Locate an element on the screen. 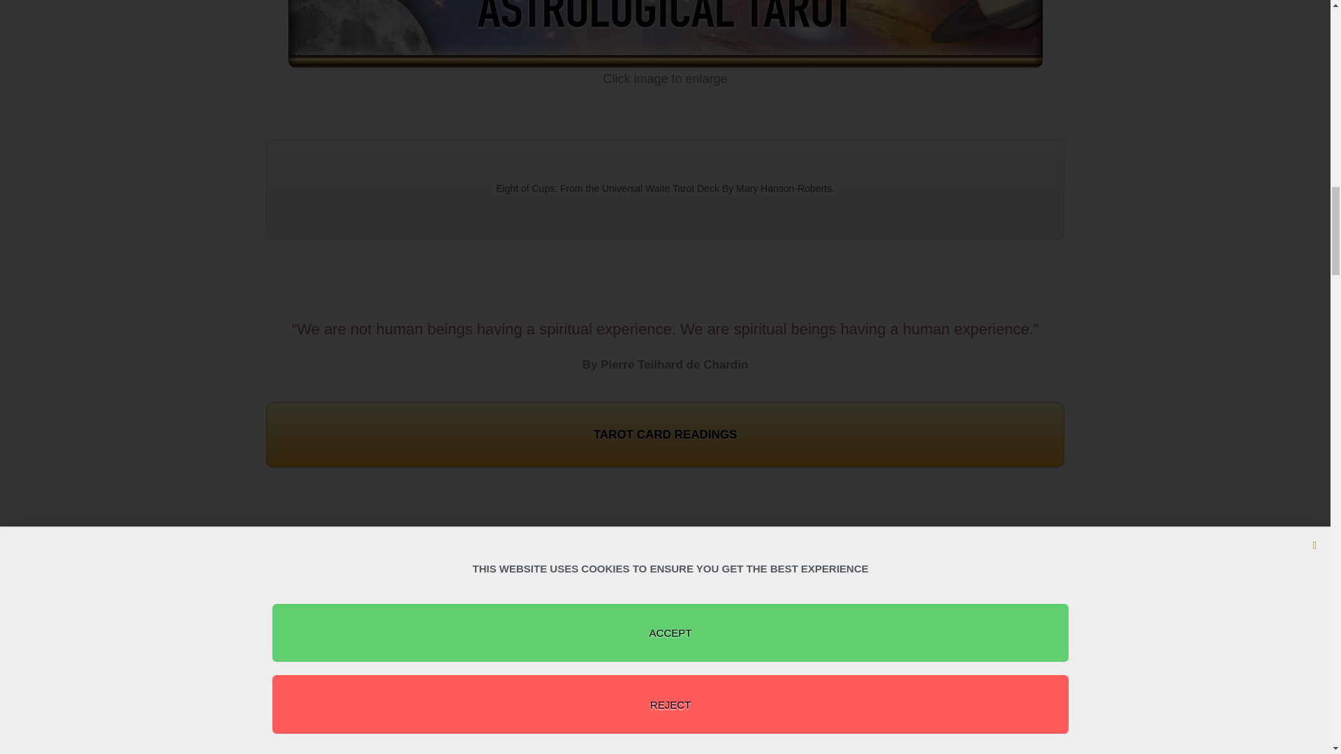 This screenshot has height=754, width=1341. TAROT CARD READINGS is located at coordinates (665, 434).